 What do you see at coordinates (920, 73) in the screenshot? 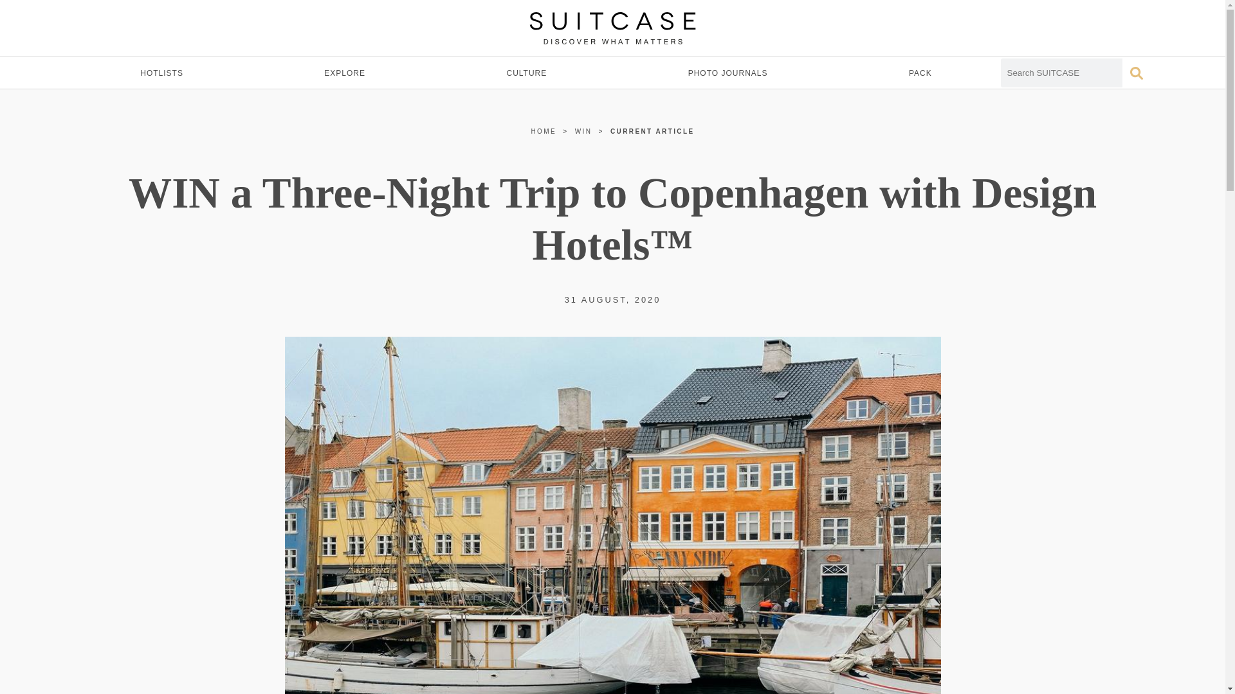
I see `PACK` at bounding box center [920, 73].